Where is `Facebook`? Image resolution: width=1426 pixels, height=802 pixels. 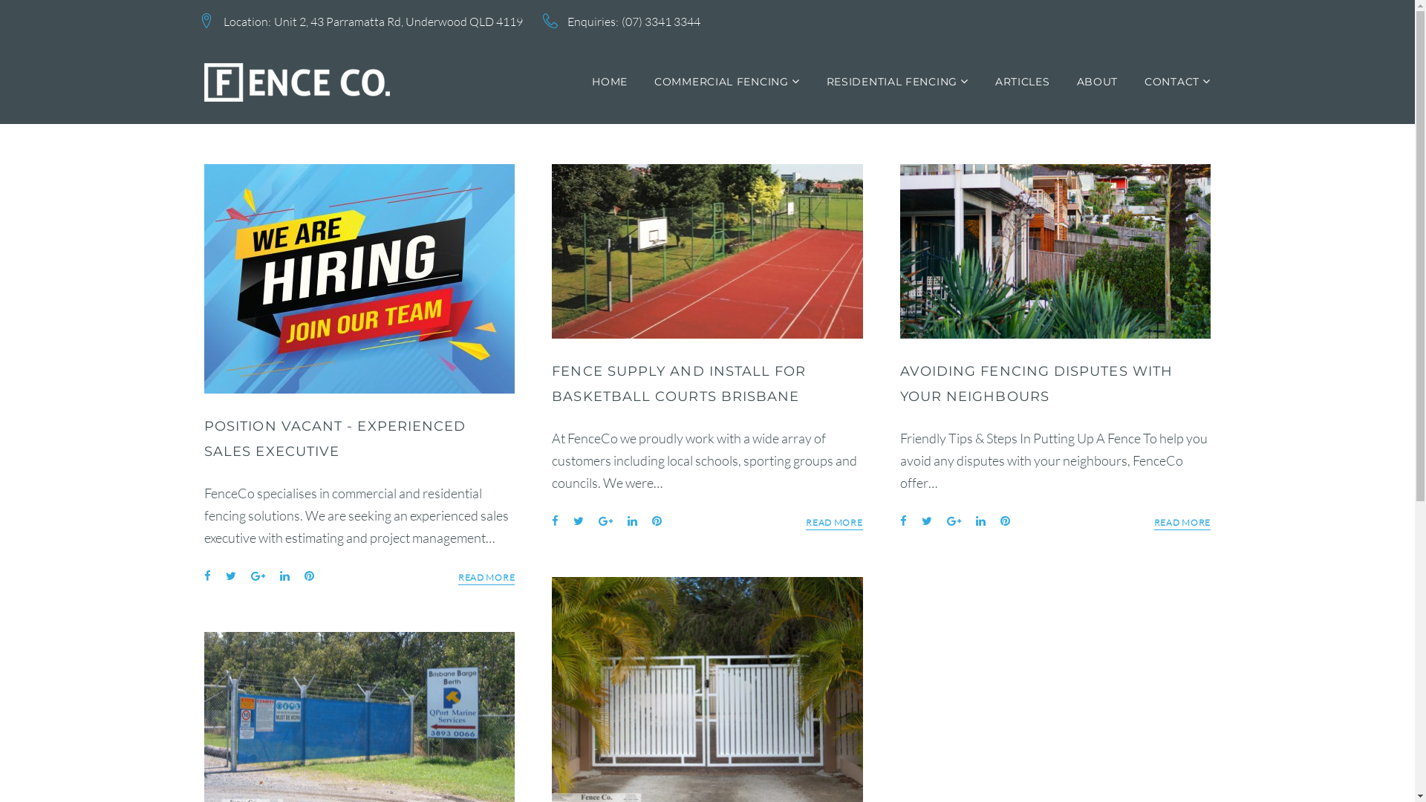
Facebook is located at coordinates (556, 521).